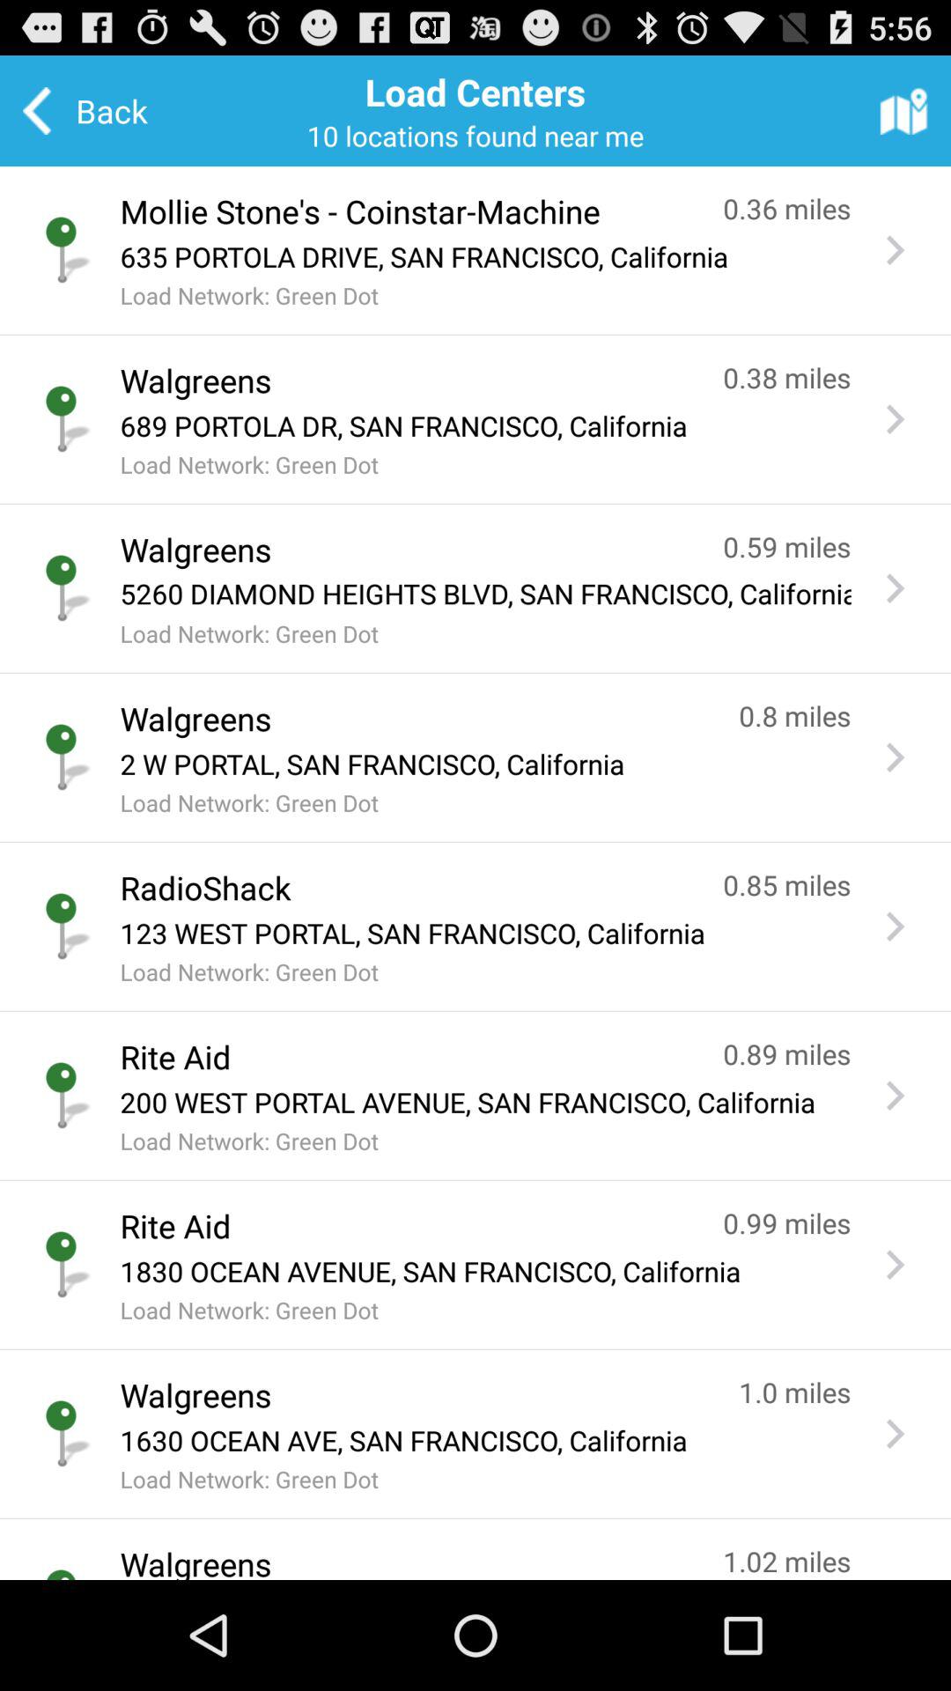  I want to click on select 635 portola drive icon, so click(485, 256).